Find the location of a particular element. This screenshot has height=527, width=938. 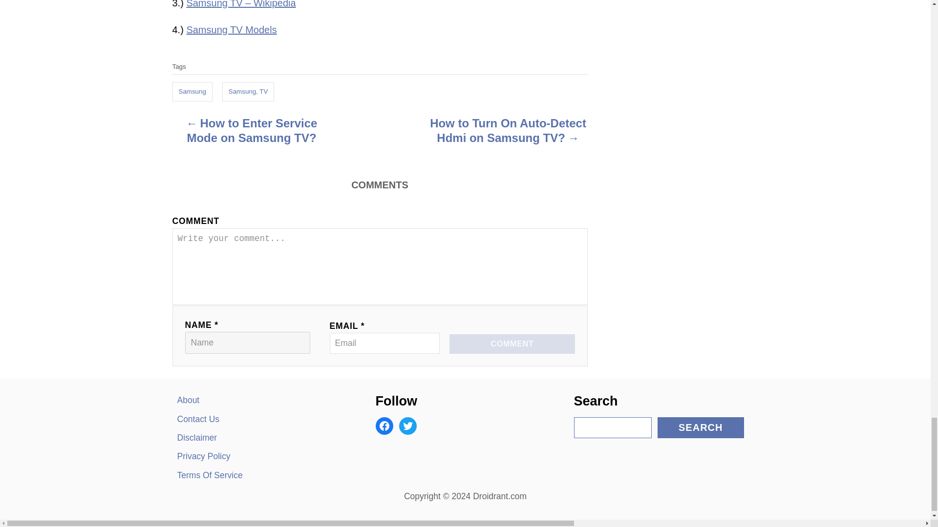

Disclaimer is located at coordinates (262, 437).